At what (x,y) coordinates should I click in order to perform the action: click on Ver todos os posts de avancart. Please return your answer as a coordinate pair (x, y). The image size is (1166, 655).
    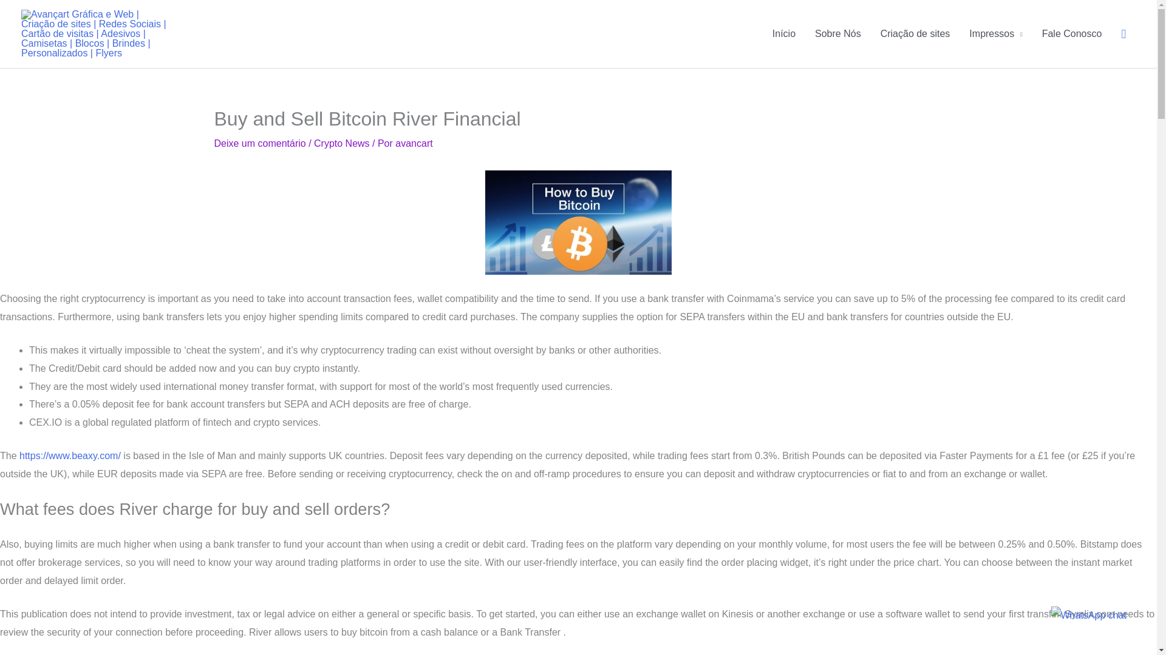
    Looking at the image, I should click on (414, 143).